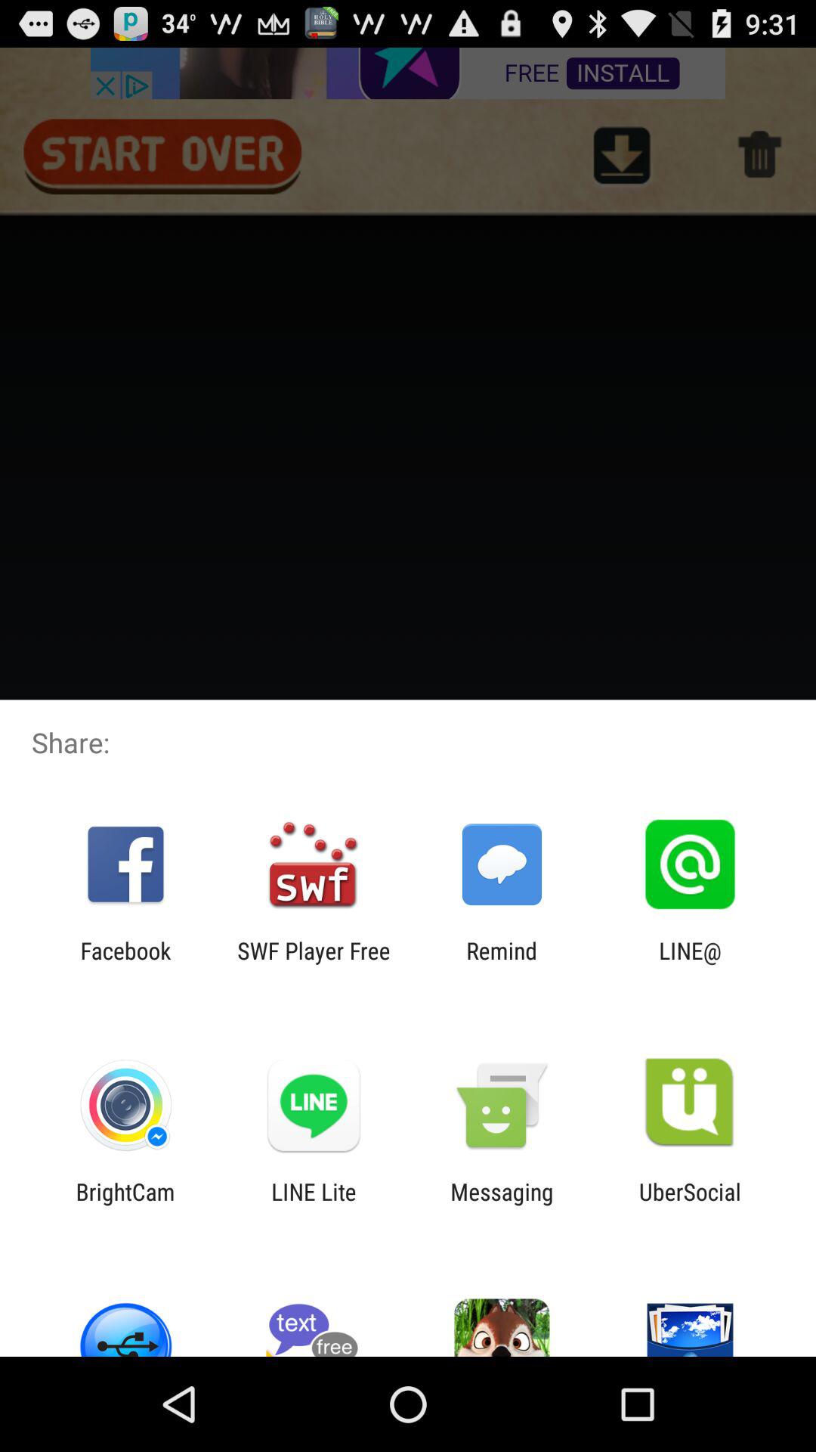 This screenshot has width=816, height=1452. What do you see at coordinates (314, 963) in the screenshot?
I see `turn on the swf player free app` at bounding box center [314, 963].